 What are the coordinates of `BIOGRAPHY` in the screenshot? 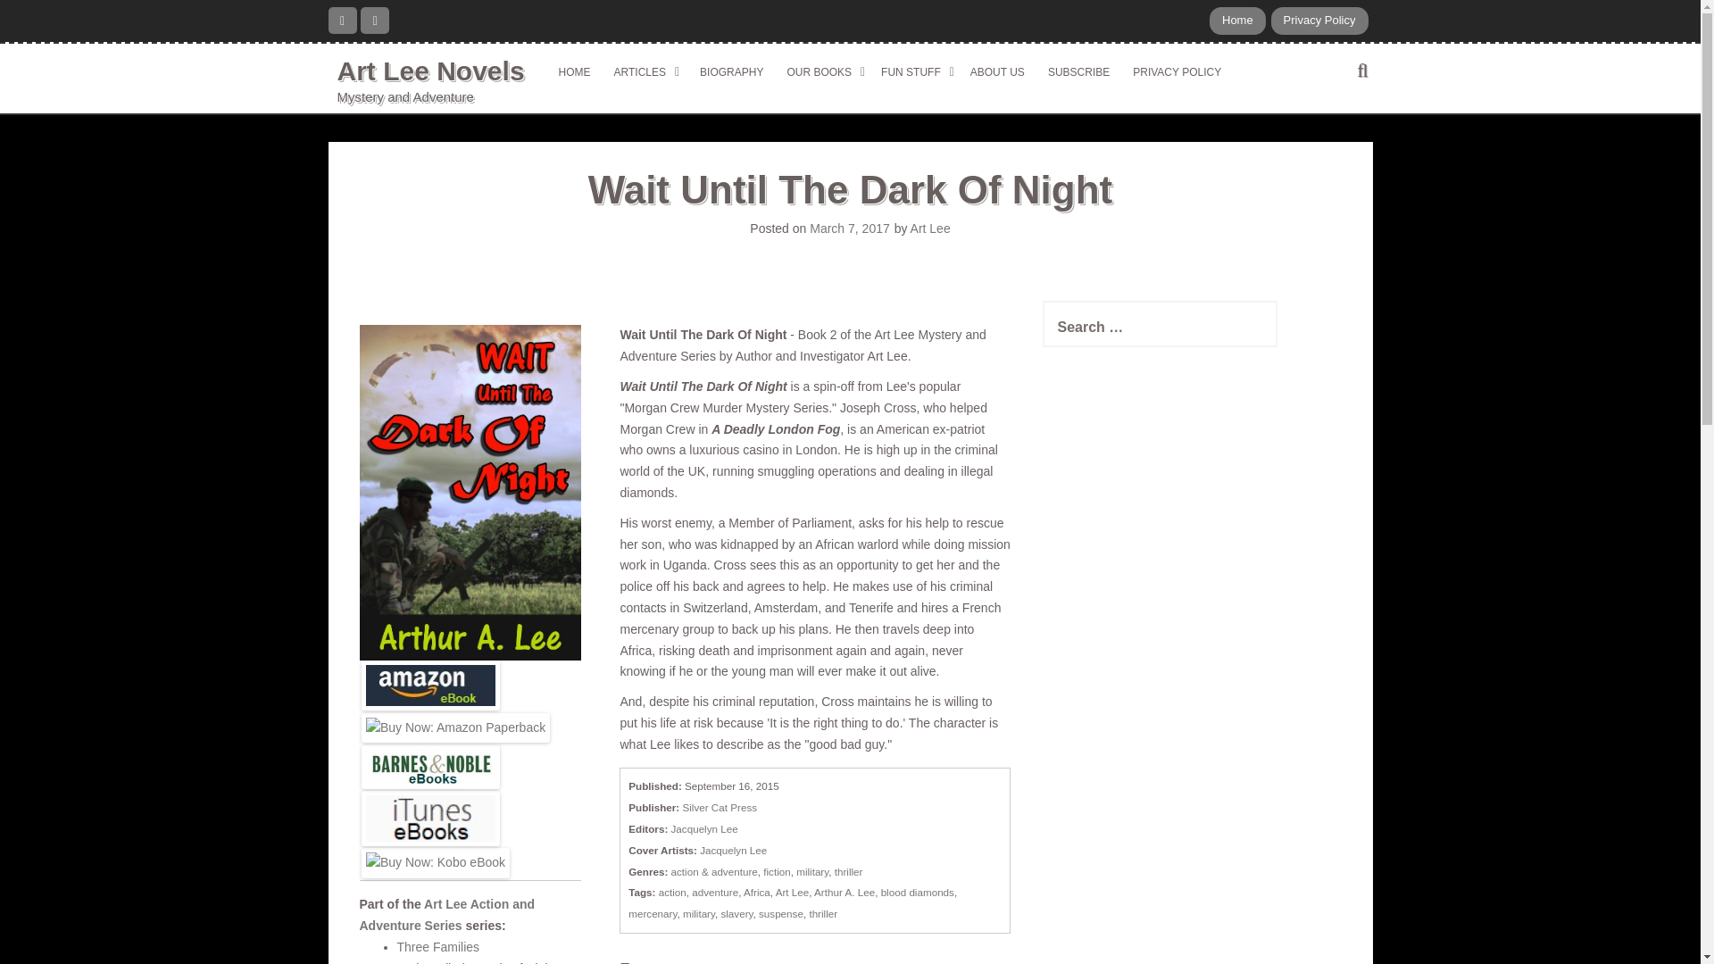 It's located at (728, 72).